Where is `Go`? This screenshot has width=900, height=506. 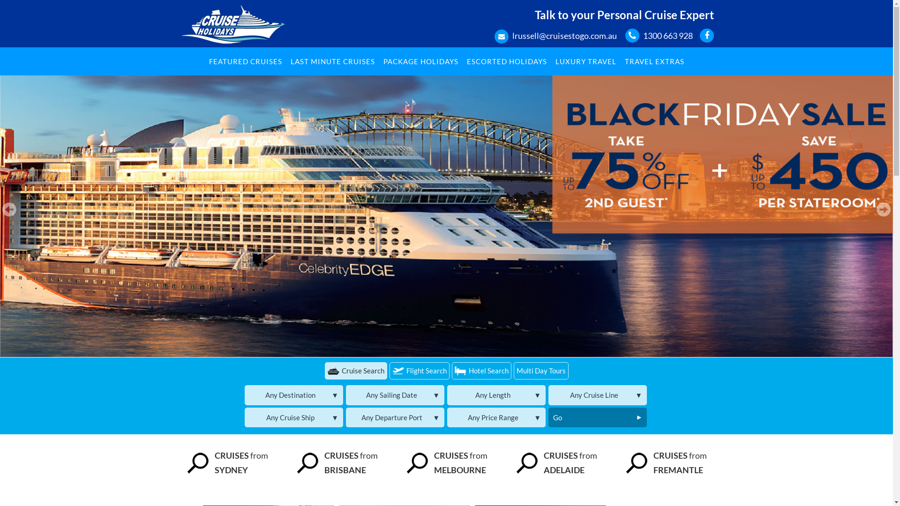 Go is located at coordinates (598, 418).